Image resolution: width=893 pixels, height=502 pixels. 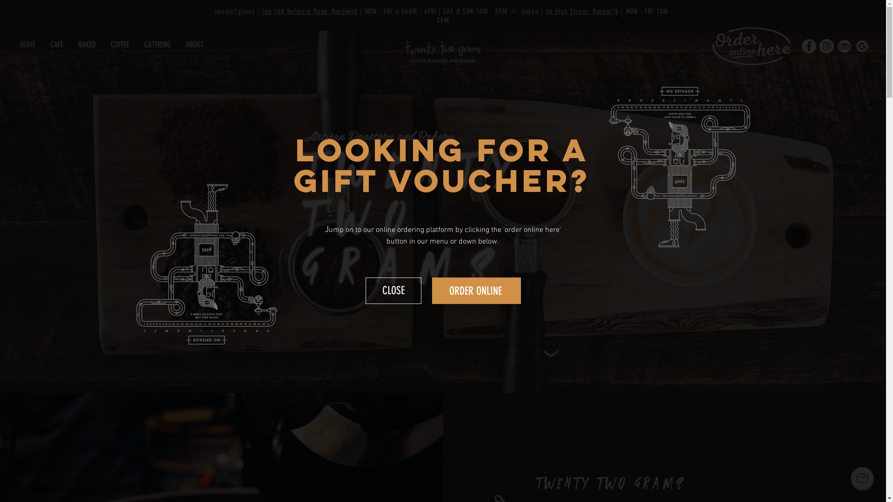 I want to click on Back to site, so click(x=618, y=18).